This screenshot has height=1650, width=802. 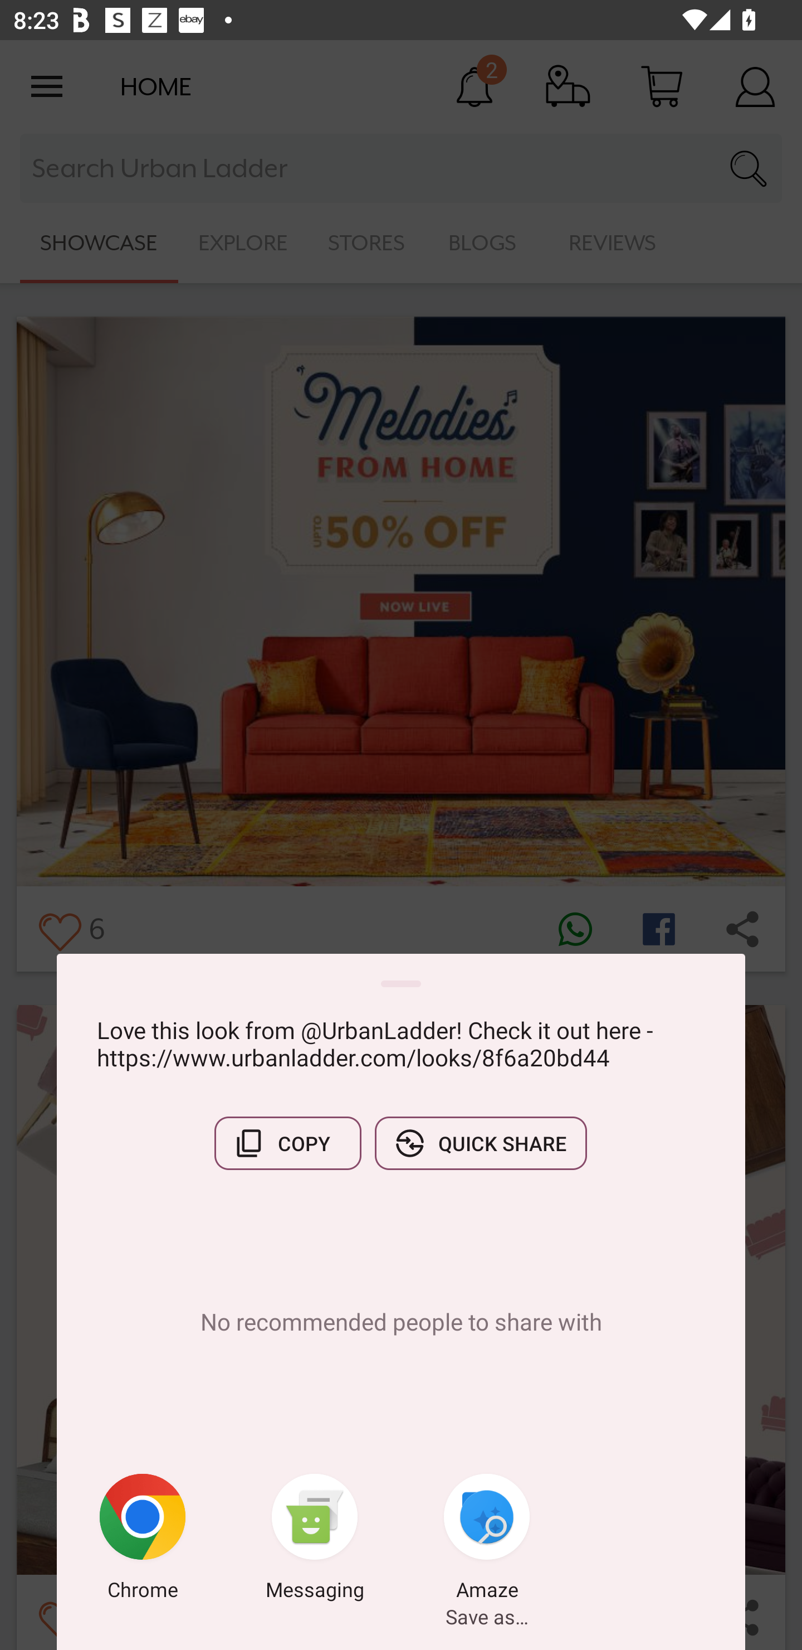 What do you see at coordinates (481, 1143) in the screenshot?
I see `QUICK SHARE` at bounding box center [481, 1143].